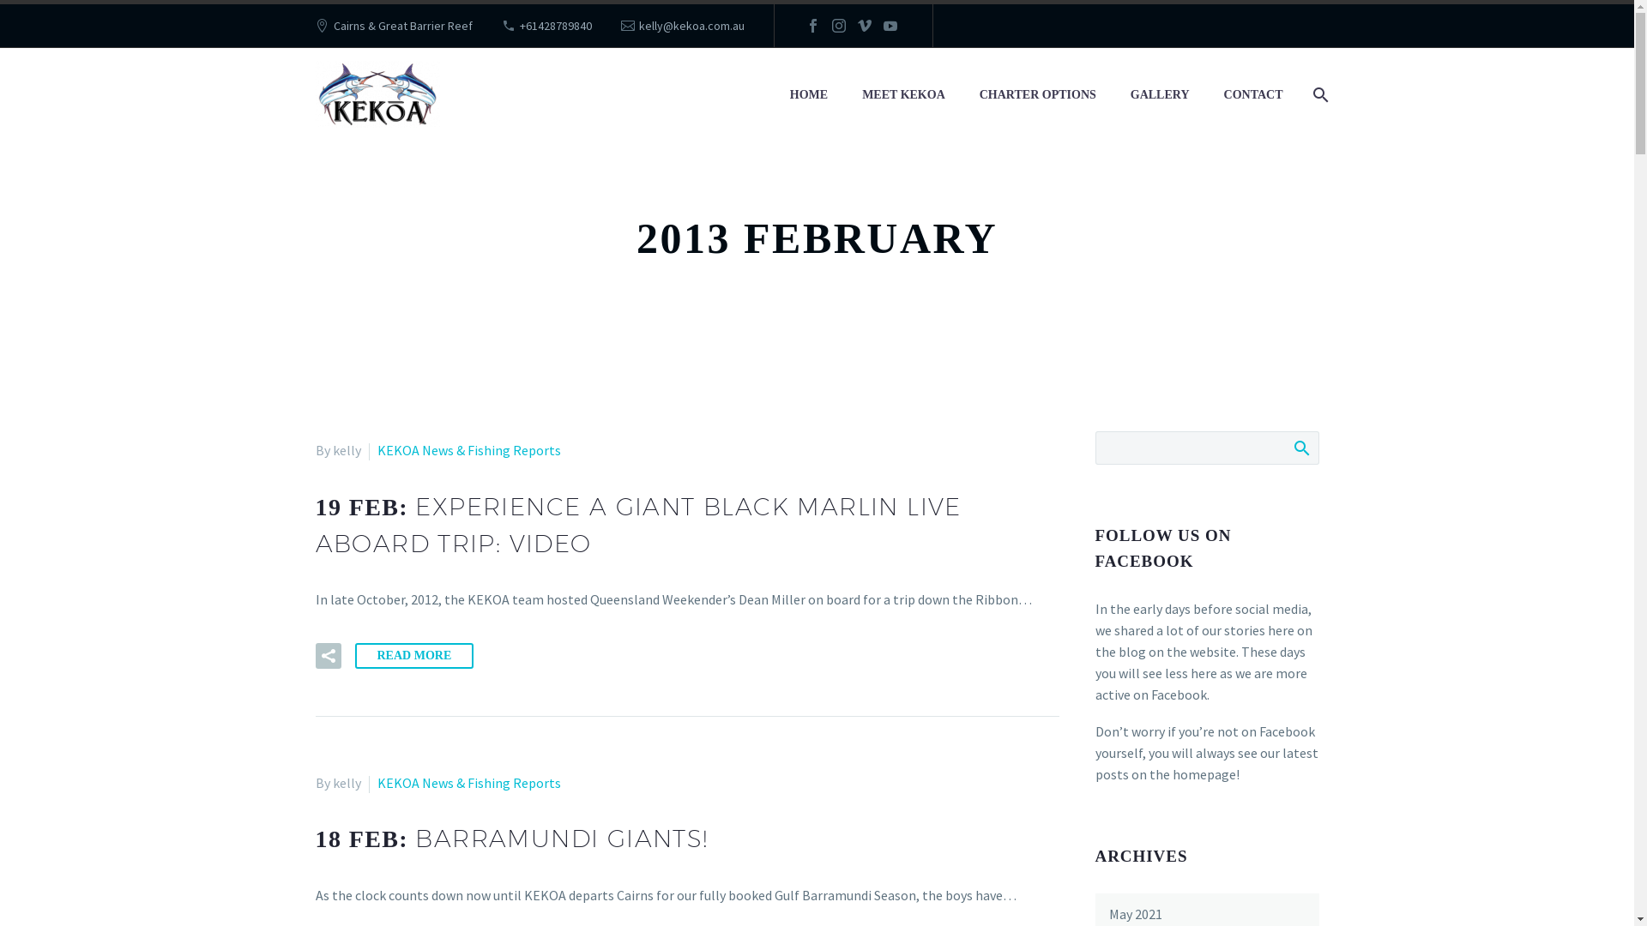 This screenshot has width=1647, height=926. What do you see at coordinates (1160, 94) in the screenshot?
I see `GALLERY` at bounding box center [1160, 94].